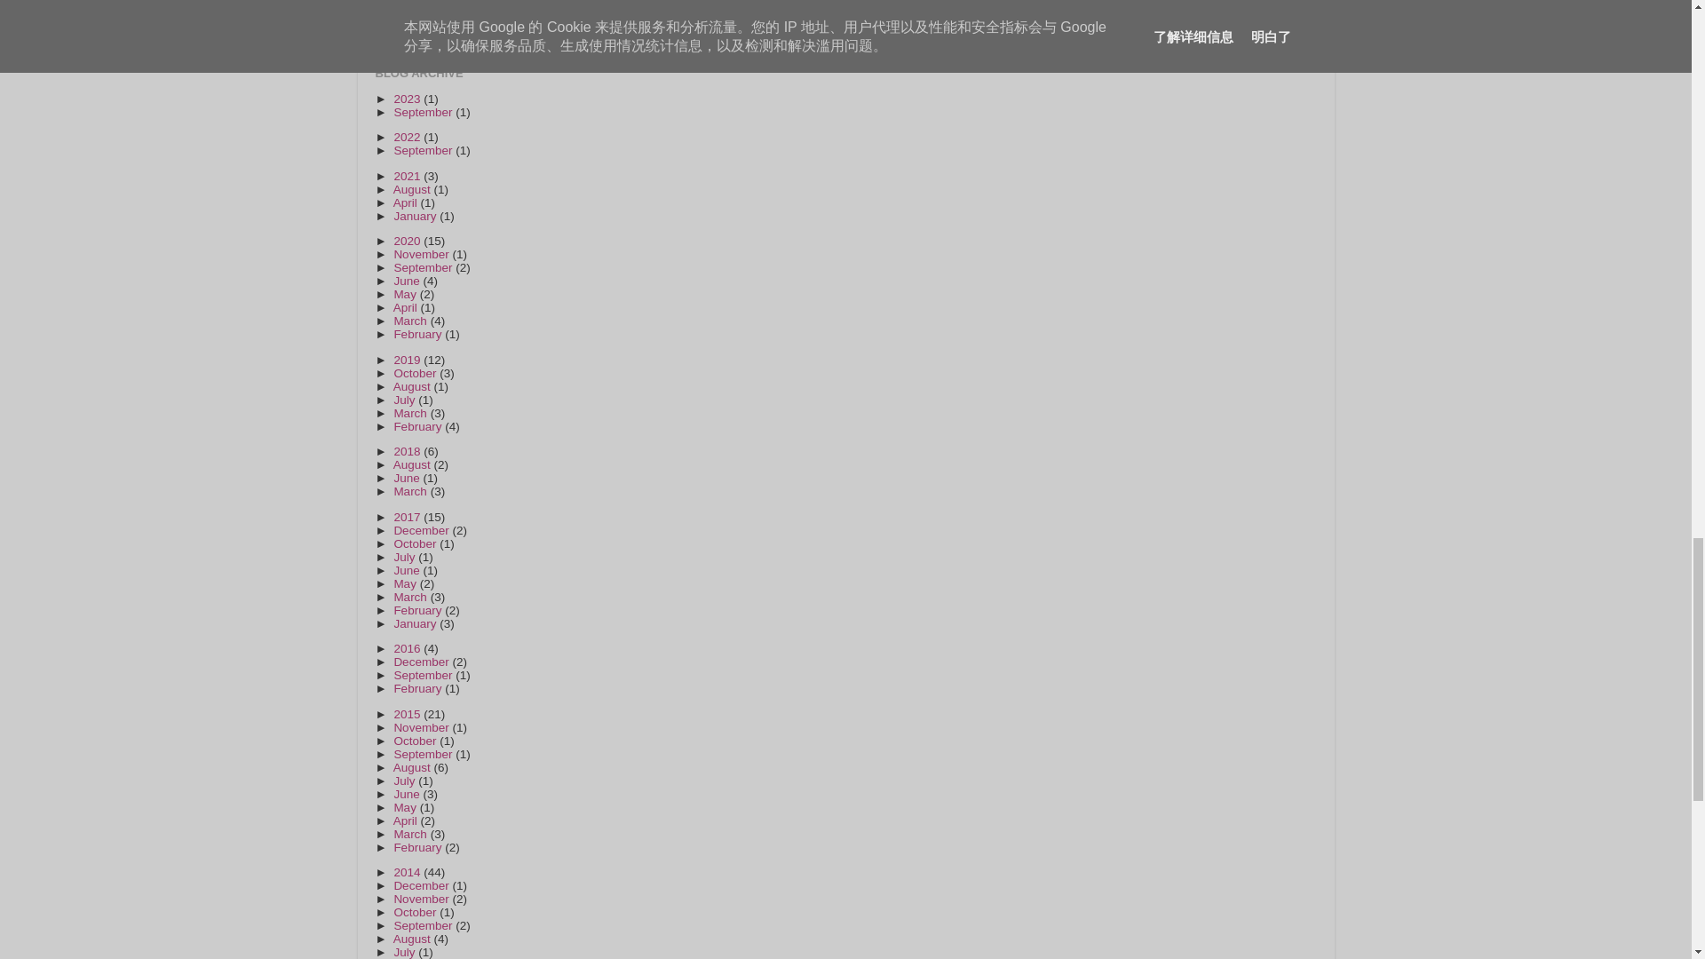  Describe the element at coordinates (408, 137) in the screenshot. I see `2022` at that location.